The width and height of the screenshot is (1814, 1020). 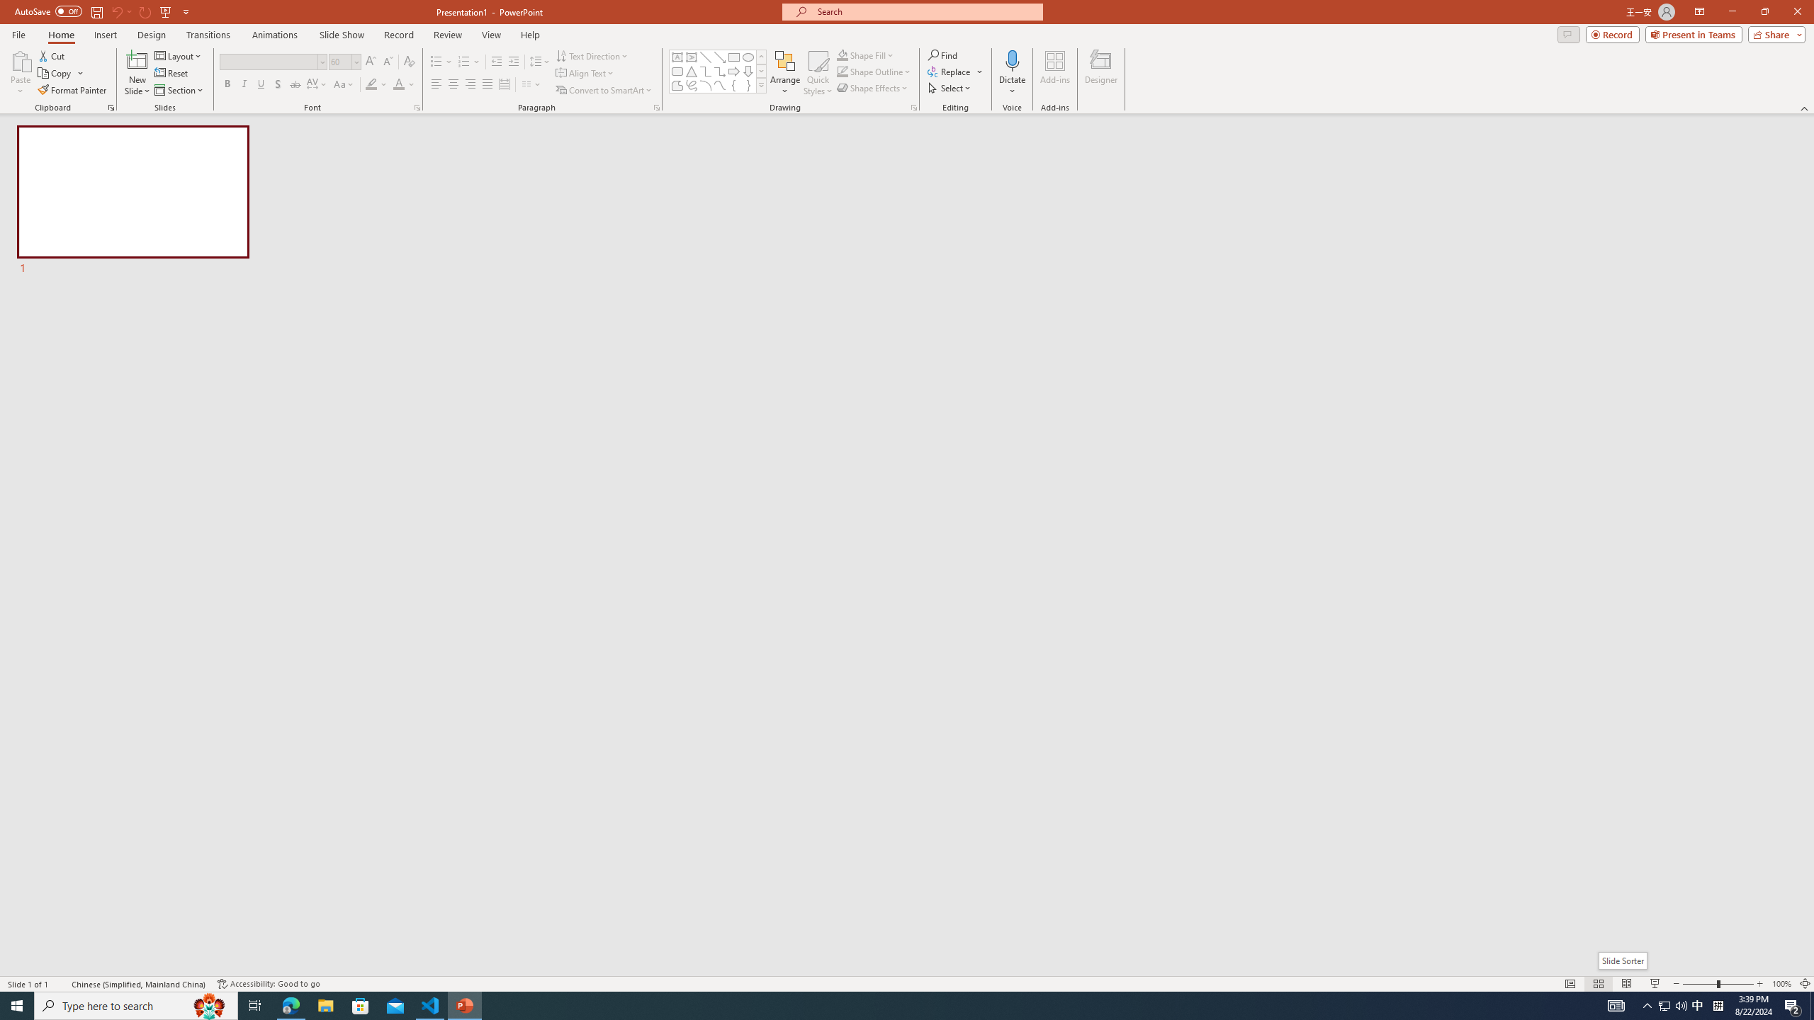 What do you see at coordinates (404, 85) in the screenshot?
I see `Font Color` at bounding box center [404, 85].